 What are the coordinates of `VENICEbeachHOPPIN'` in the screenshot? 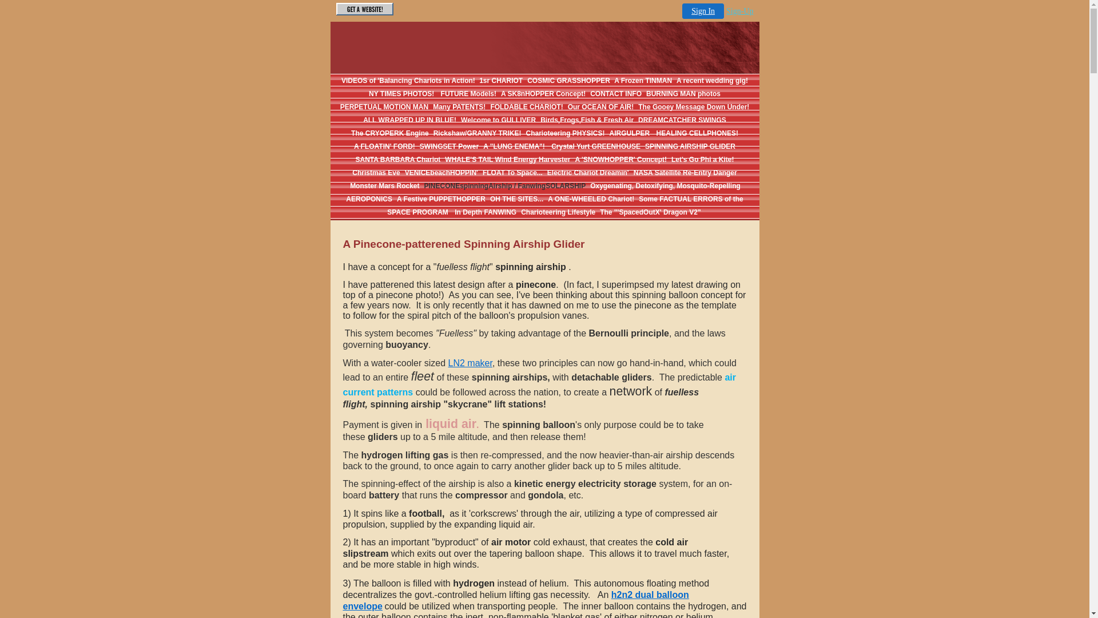 It's located at (441, 173).